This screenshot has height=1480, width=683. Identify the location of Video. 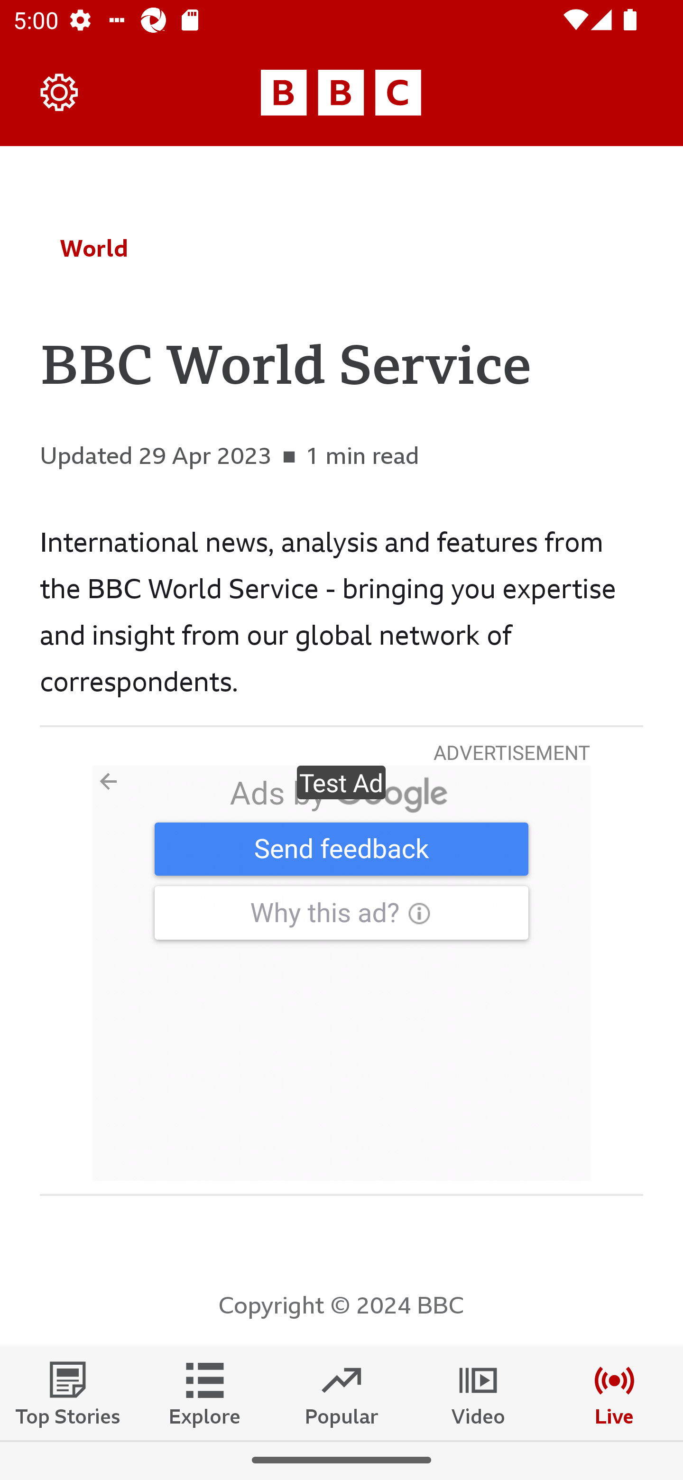
(478, 1393).